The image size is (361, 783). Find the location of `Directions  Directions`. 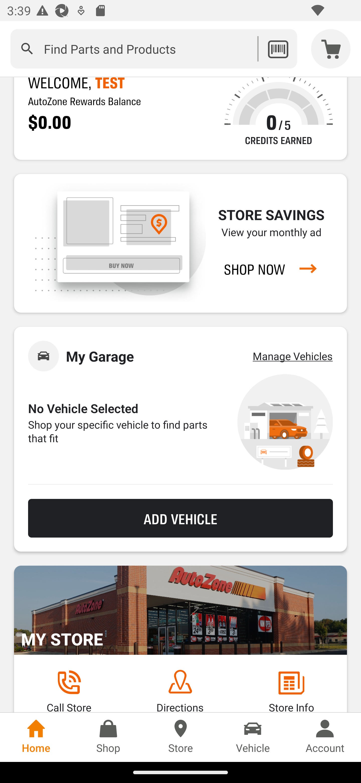

Directions  Directions is located at coordinates (180, 691).